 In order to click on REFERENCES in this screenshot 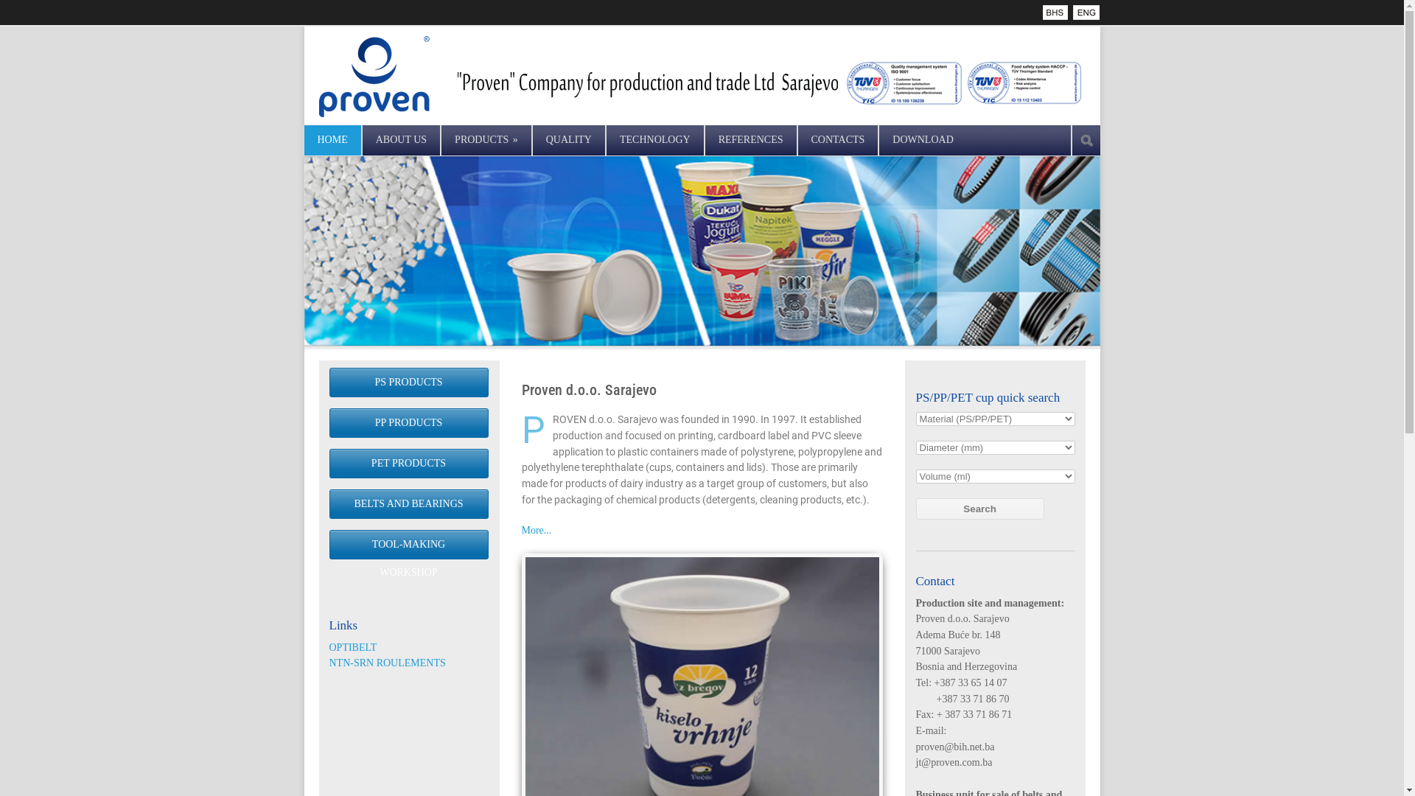, I will do `click(751, 140)`.